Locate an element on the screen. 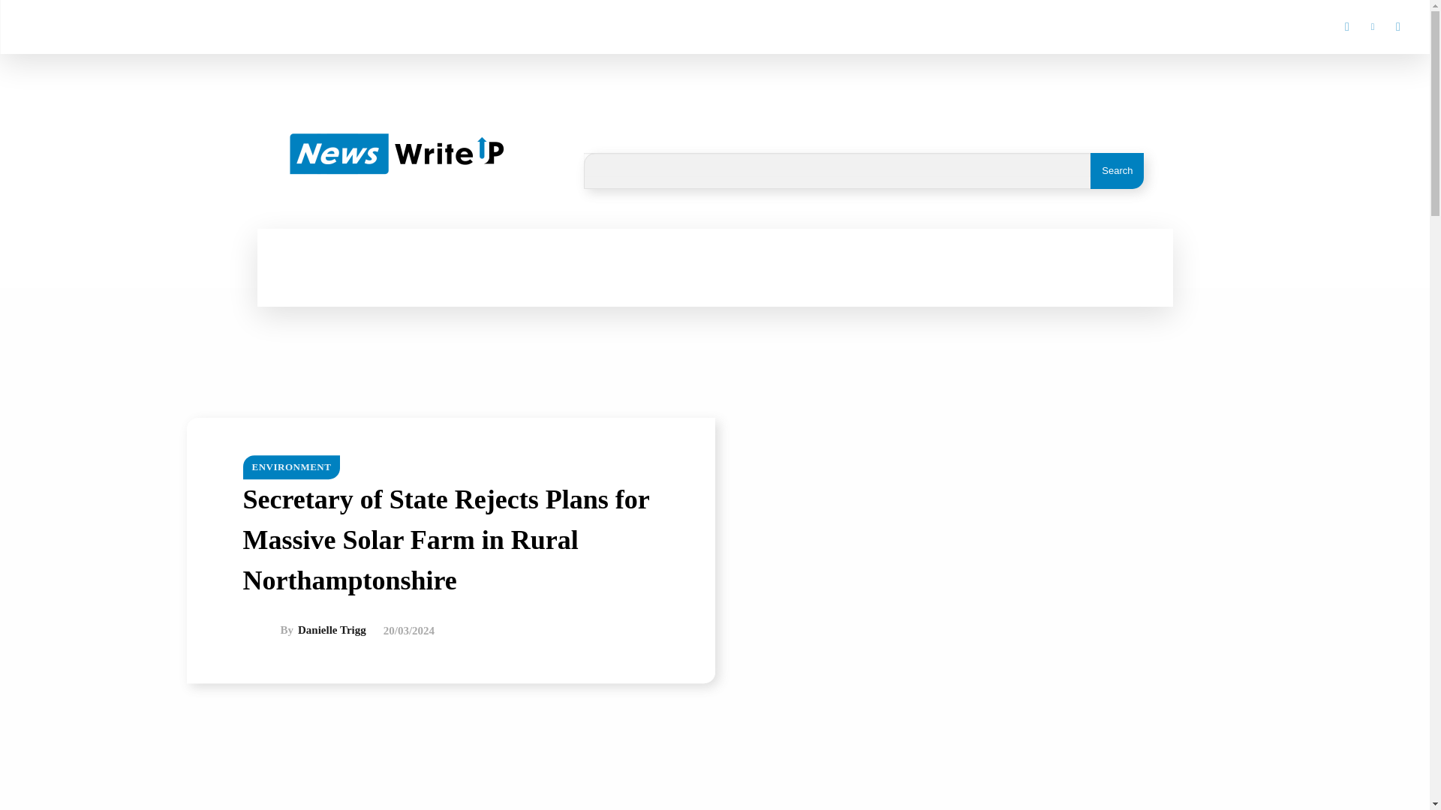 This screenshot has width=1441, height=810. Linkedin is located at coordinates (1372, 26).